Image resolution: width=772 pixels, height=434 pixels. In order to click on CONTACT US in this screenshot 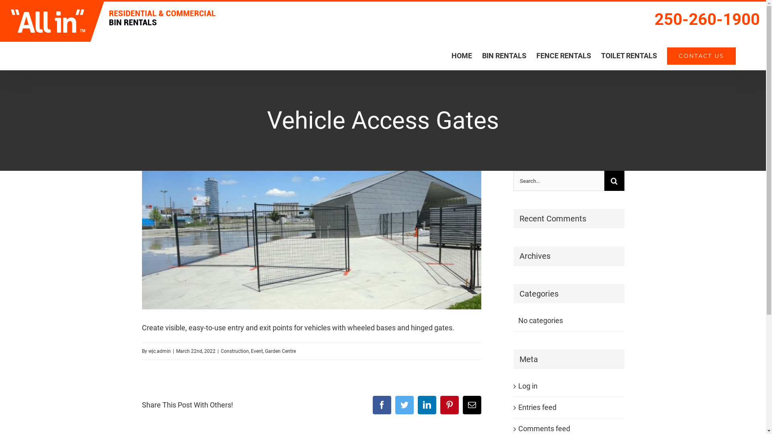, I will do `click(701, 56)`.